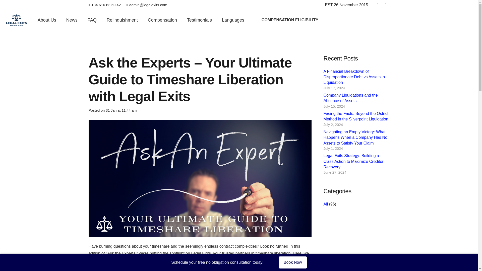 The image size is (482, 271). Describe the element at coordinates (162, 20) in the screenshot. I see `Compensation` at that location.